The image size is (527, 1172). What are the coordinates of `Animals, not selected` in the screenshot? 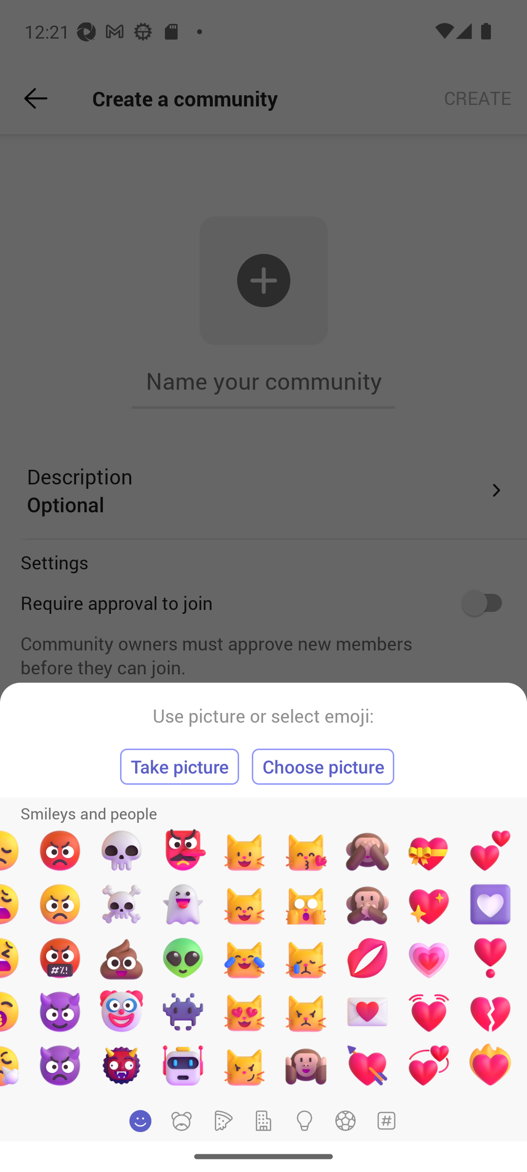 It's located at (182, 1121).